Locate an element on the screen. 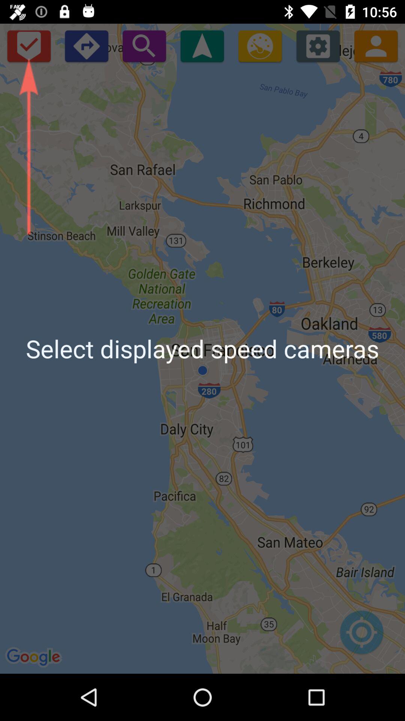 The height and width of the screenshot is (721, 405). tap icon above the select displayed speed app is located at coordinates (318, 46).